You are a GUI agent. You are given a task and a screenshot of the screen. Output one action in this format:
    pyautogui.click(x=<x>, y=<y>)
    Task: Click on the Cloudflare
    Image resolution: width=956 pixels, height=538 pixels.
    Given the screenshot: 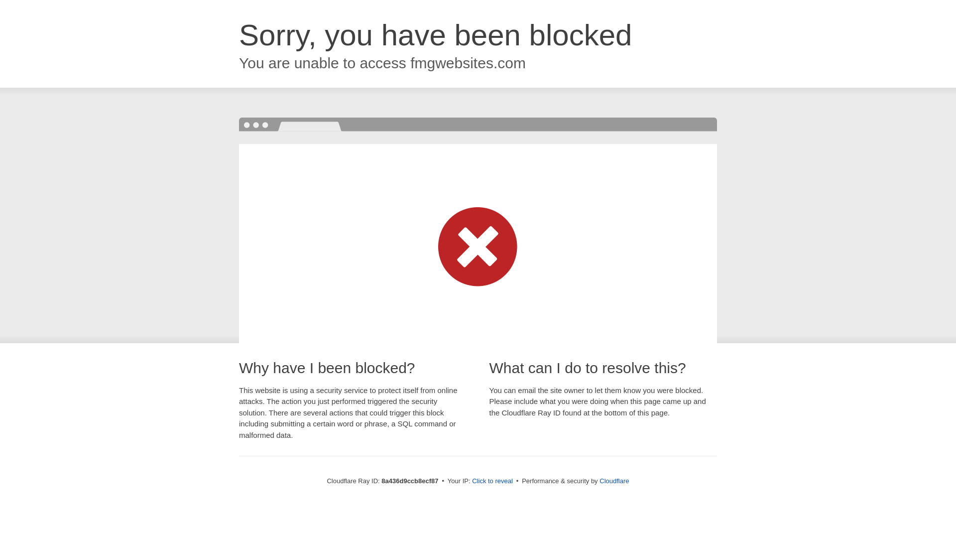 What is the action you would take?
    pyautogui.click(x=614, y=481)
    